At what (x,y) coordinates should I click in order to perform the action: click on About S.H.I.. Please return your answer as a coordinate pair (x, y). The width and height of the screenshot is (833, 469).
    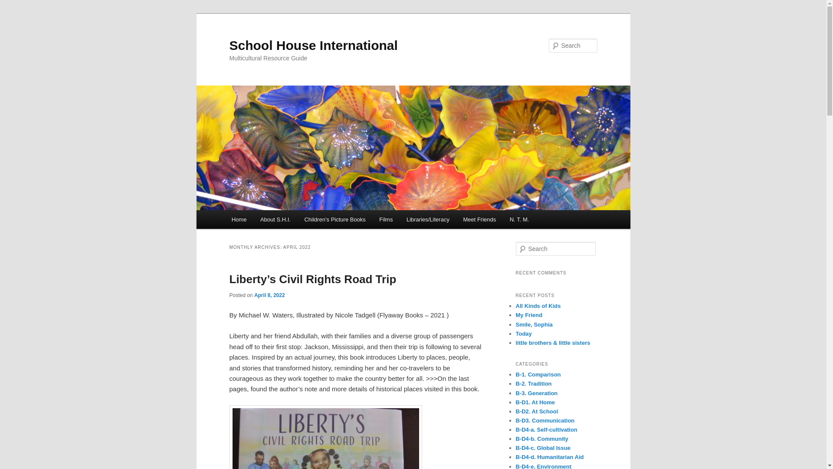
    Looking at the image, I should click on (275, 219).